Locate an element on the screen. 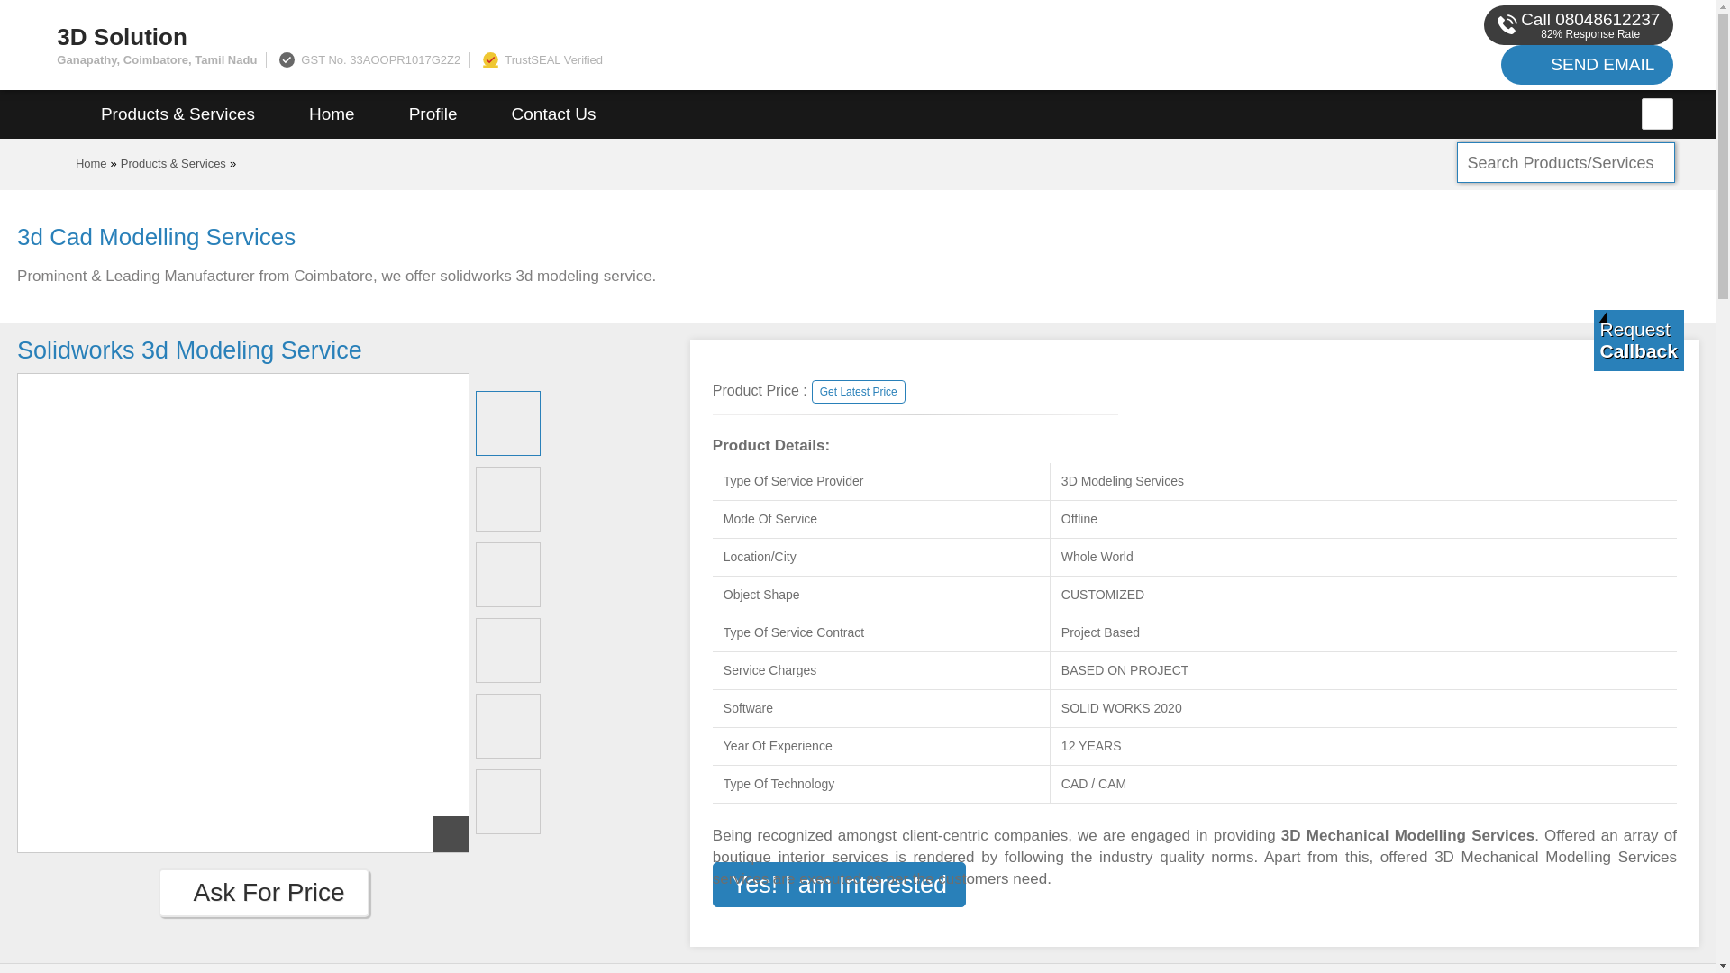  Ask For Price is located at coordinates (249, 892).